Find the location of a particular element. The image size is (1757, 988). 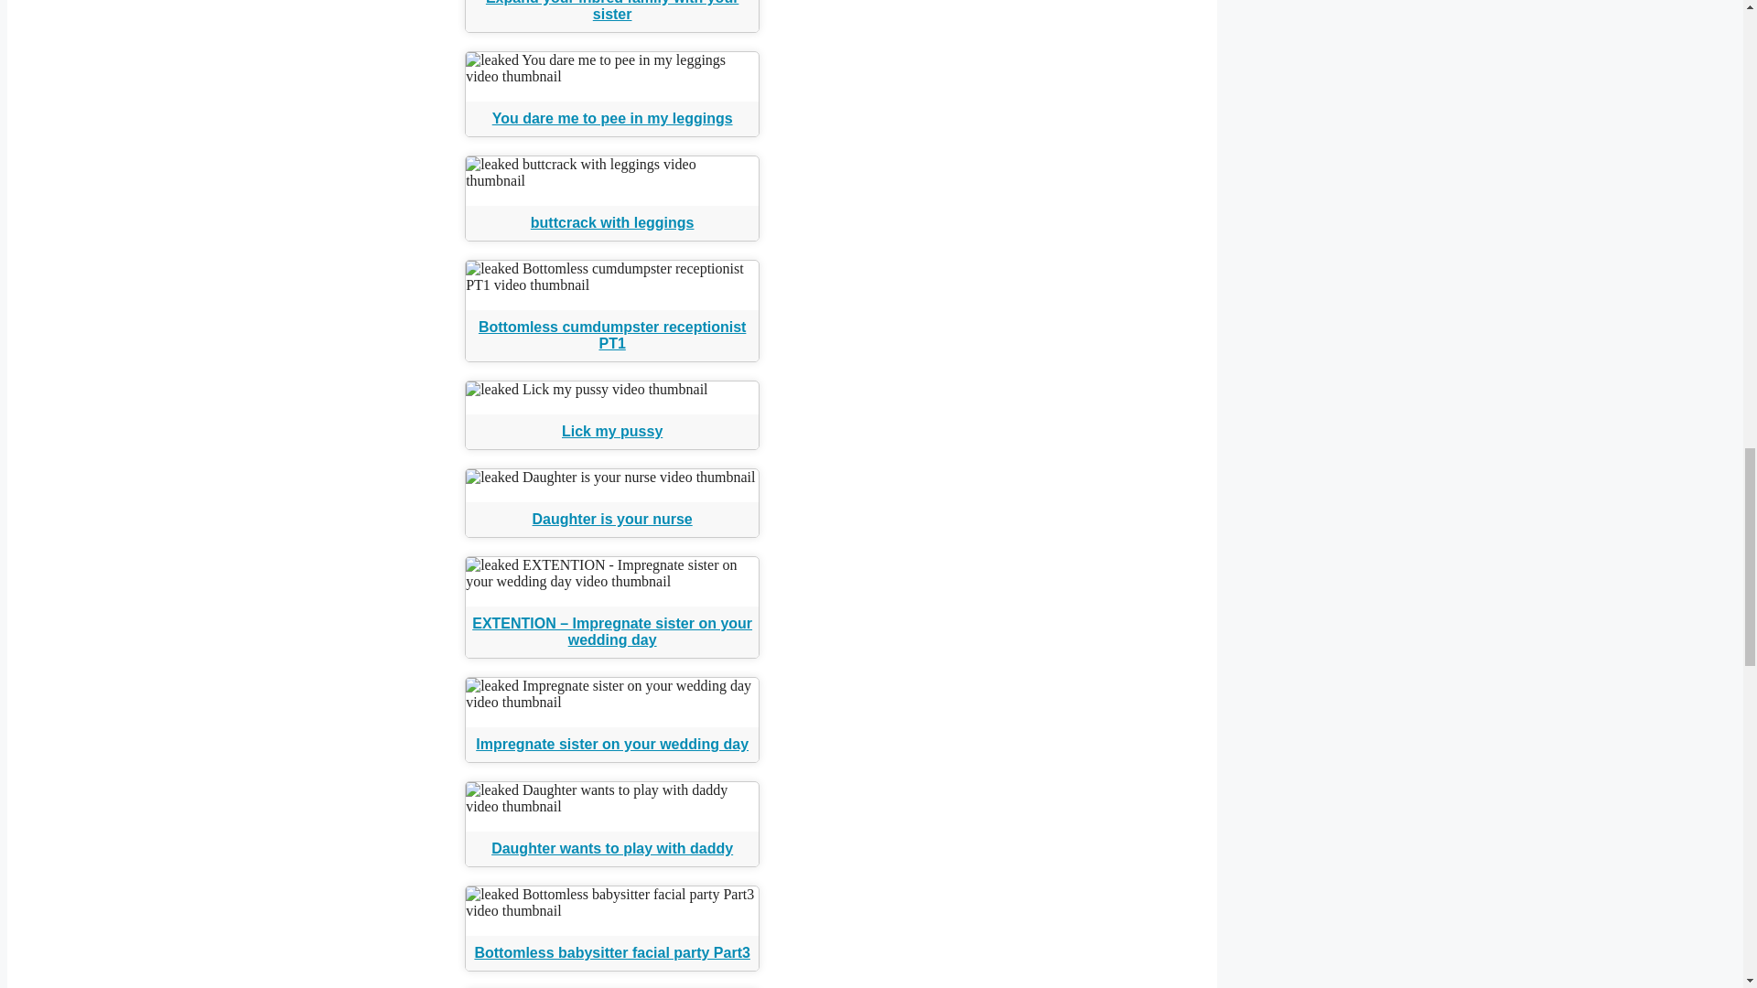

Lexyalex12 Leaked Full Videos 12 is located at coordinates (611, 276).